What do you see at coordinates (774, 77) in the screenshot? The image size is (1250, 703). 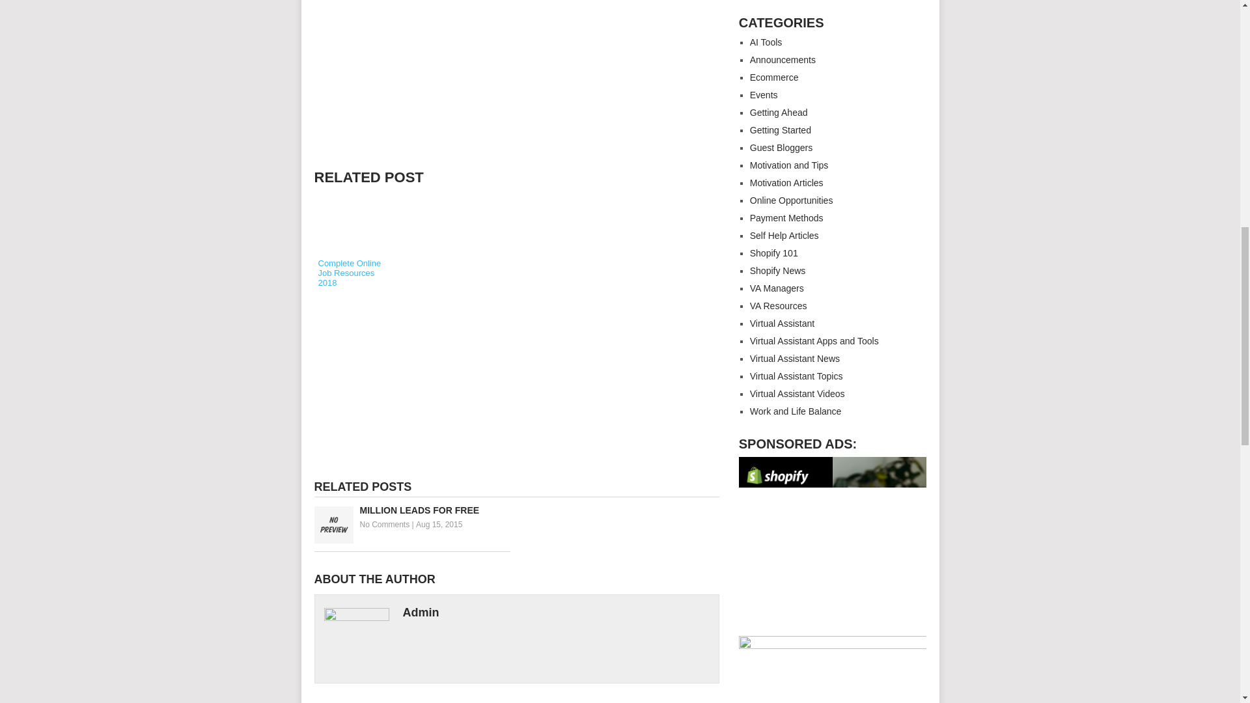 I see `Ecommerce` at bounding box center [774, 77].